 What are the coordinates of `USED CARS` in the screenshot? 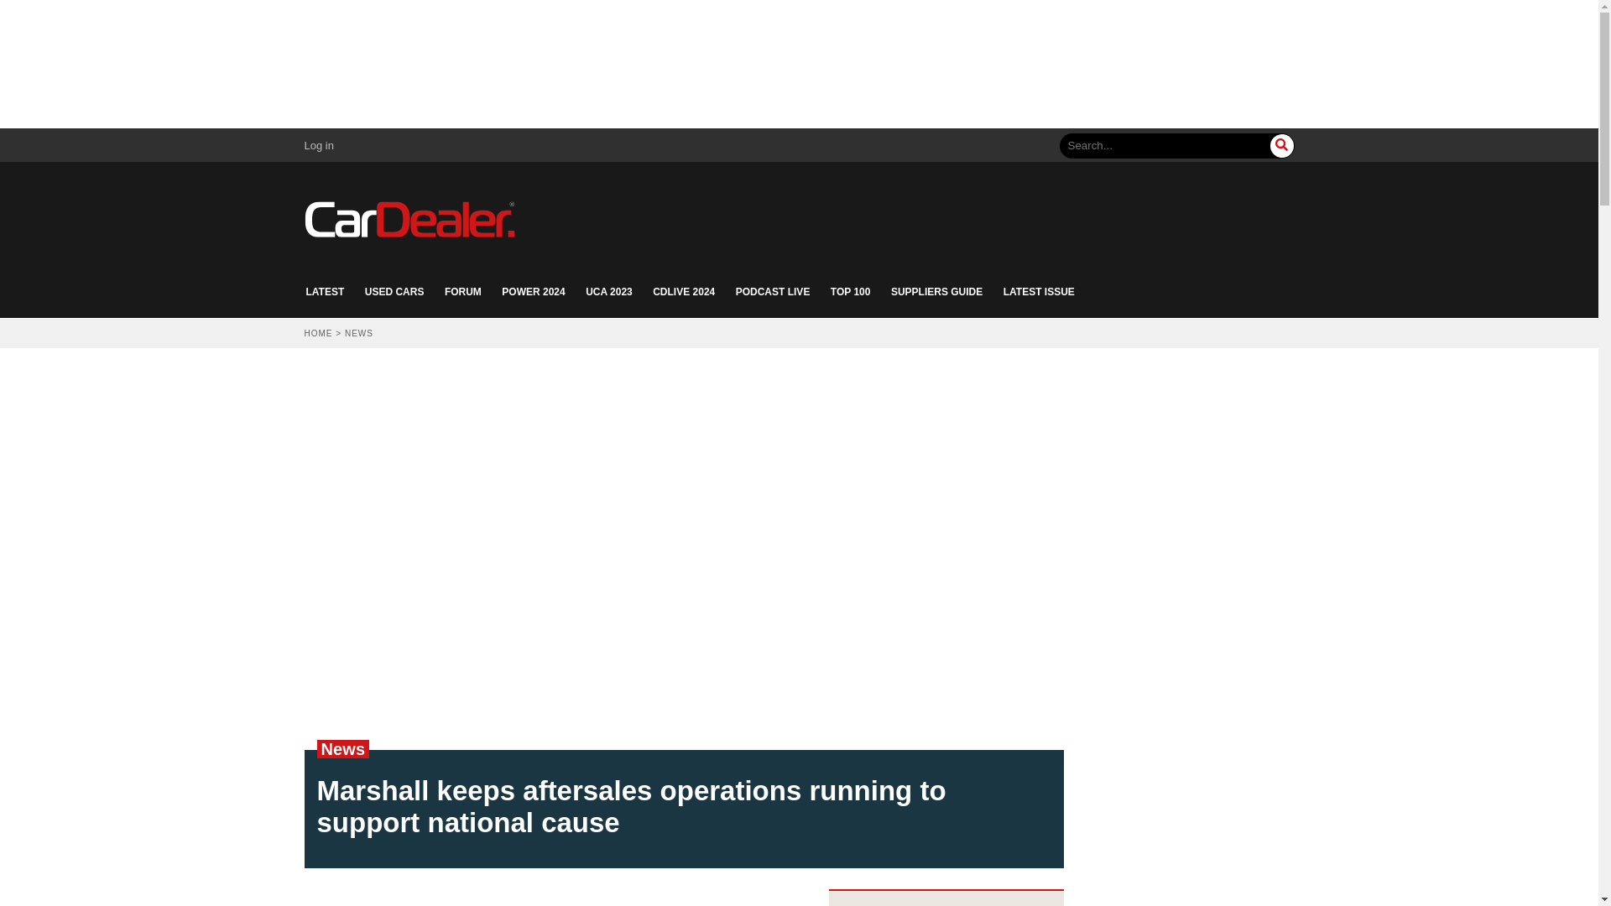 It's located at (394, 292).